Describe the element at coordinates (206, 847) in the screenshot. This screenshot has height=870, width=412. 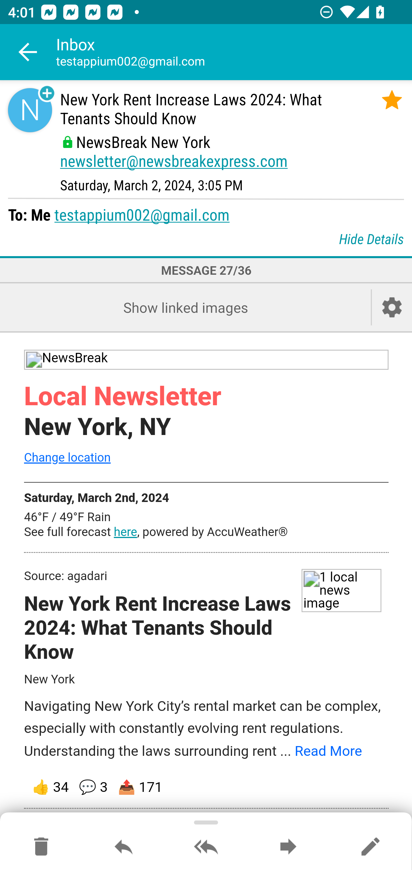
I see `Reply all` at that location.